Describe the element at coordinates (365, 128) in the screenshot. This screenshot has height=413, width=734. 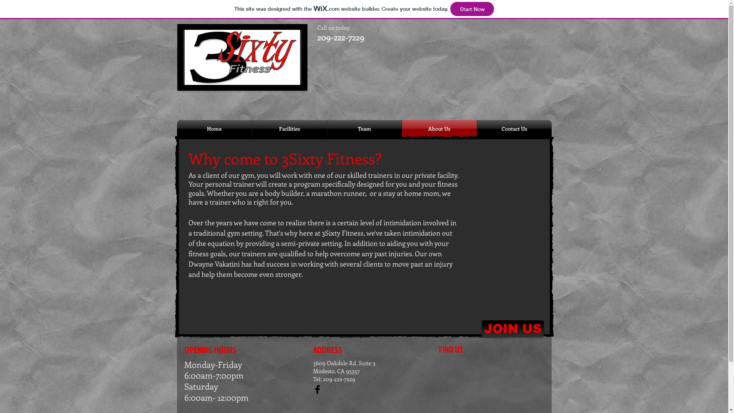
I see `Team` at that location.